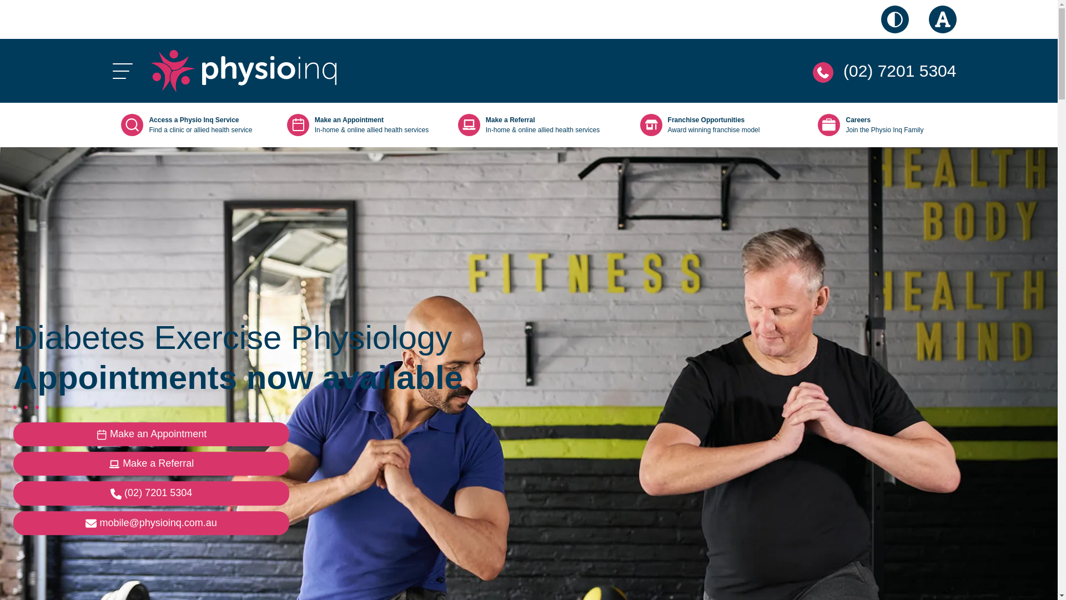 This screenshot has width=1066, height=600. Describe the element at coordinates (895, 19) in the screenshot. I see `Toggle high contrast mode` at that location.